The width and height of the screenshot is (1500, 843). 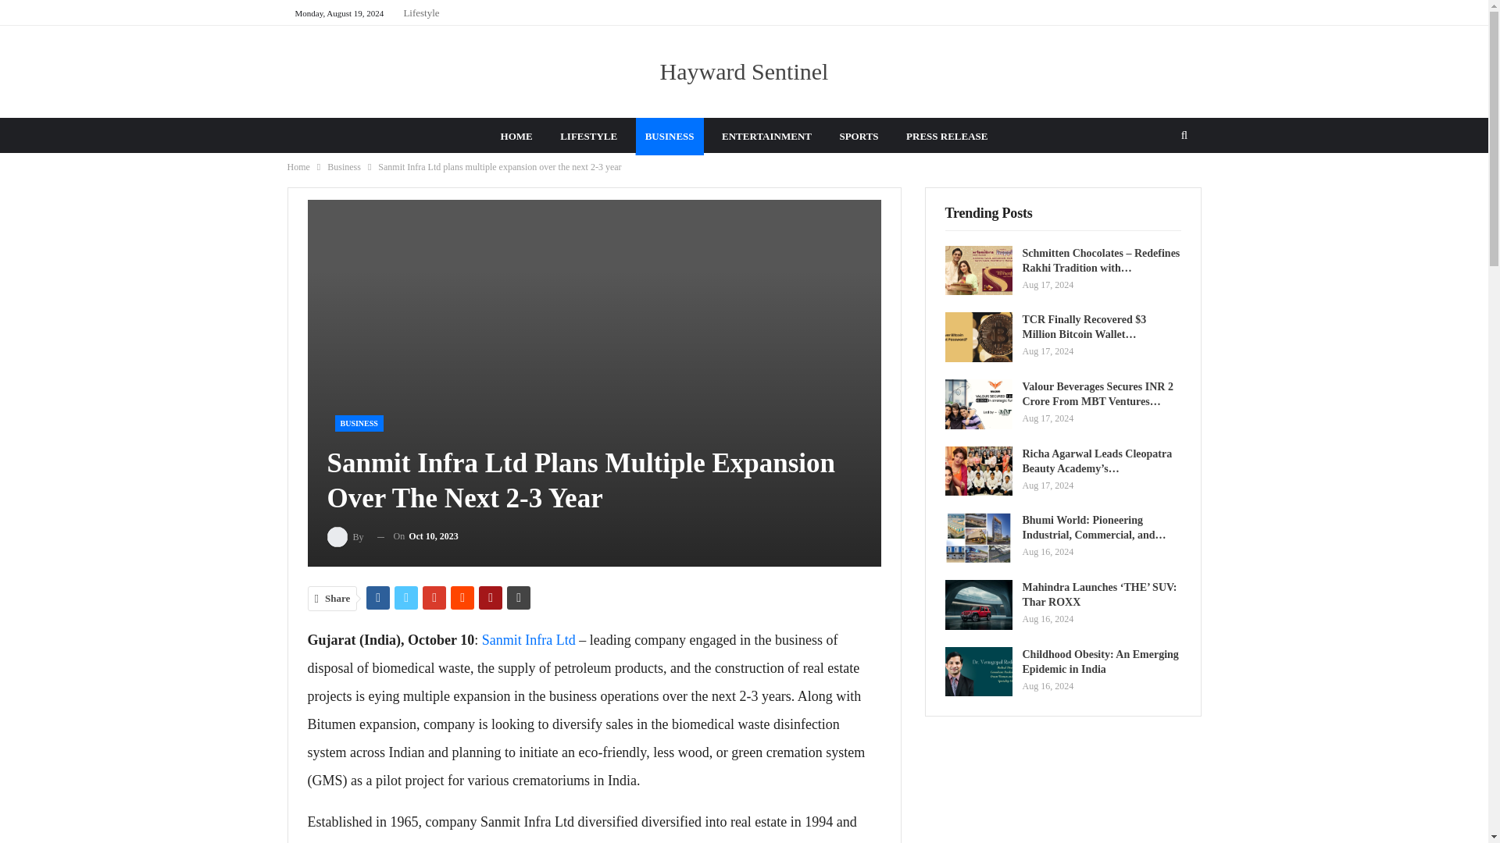 What do you see at coordinates (345, 535) in the screenshot?
I see `Browse Author Articles` at bounding box center [345, 535].